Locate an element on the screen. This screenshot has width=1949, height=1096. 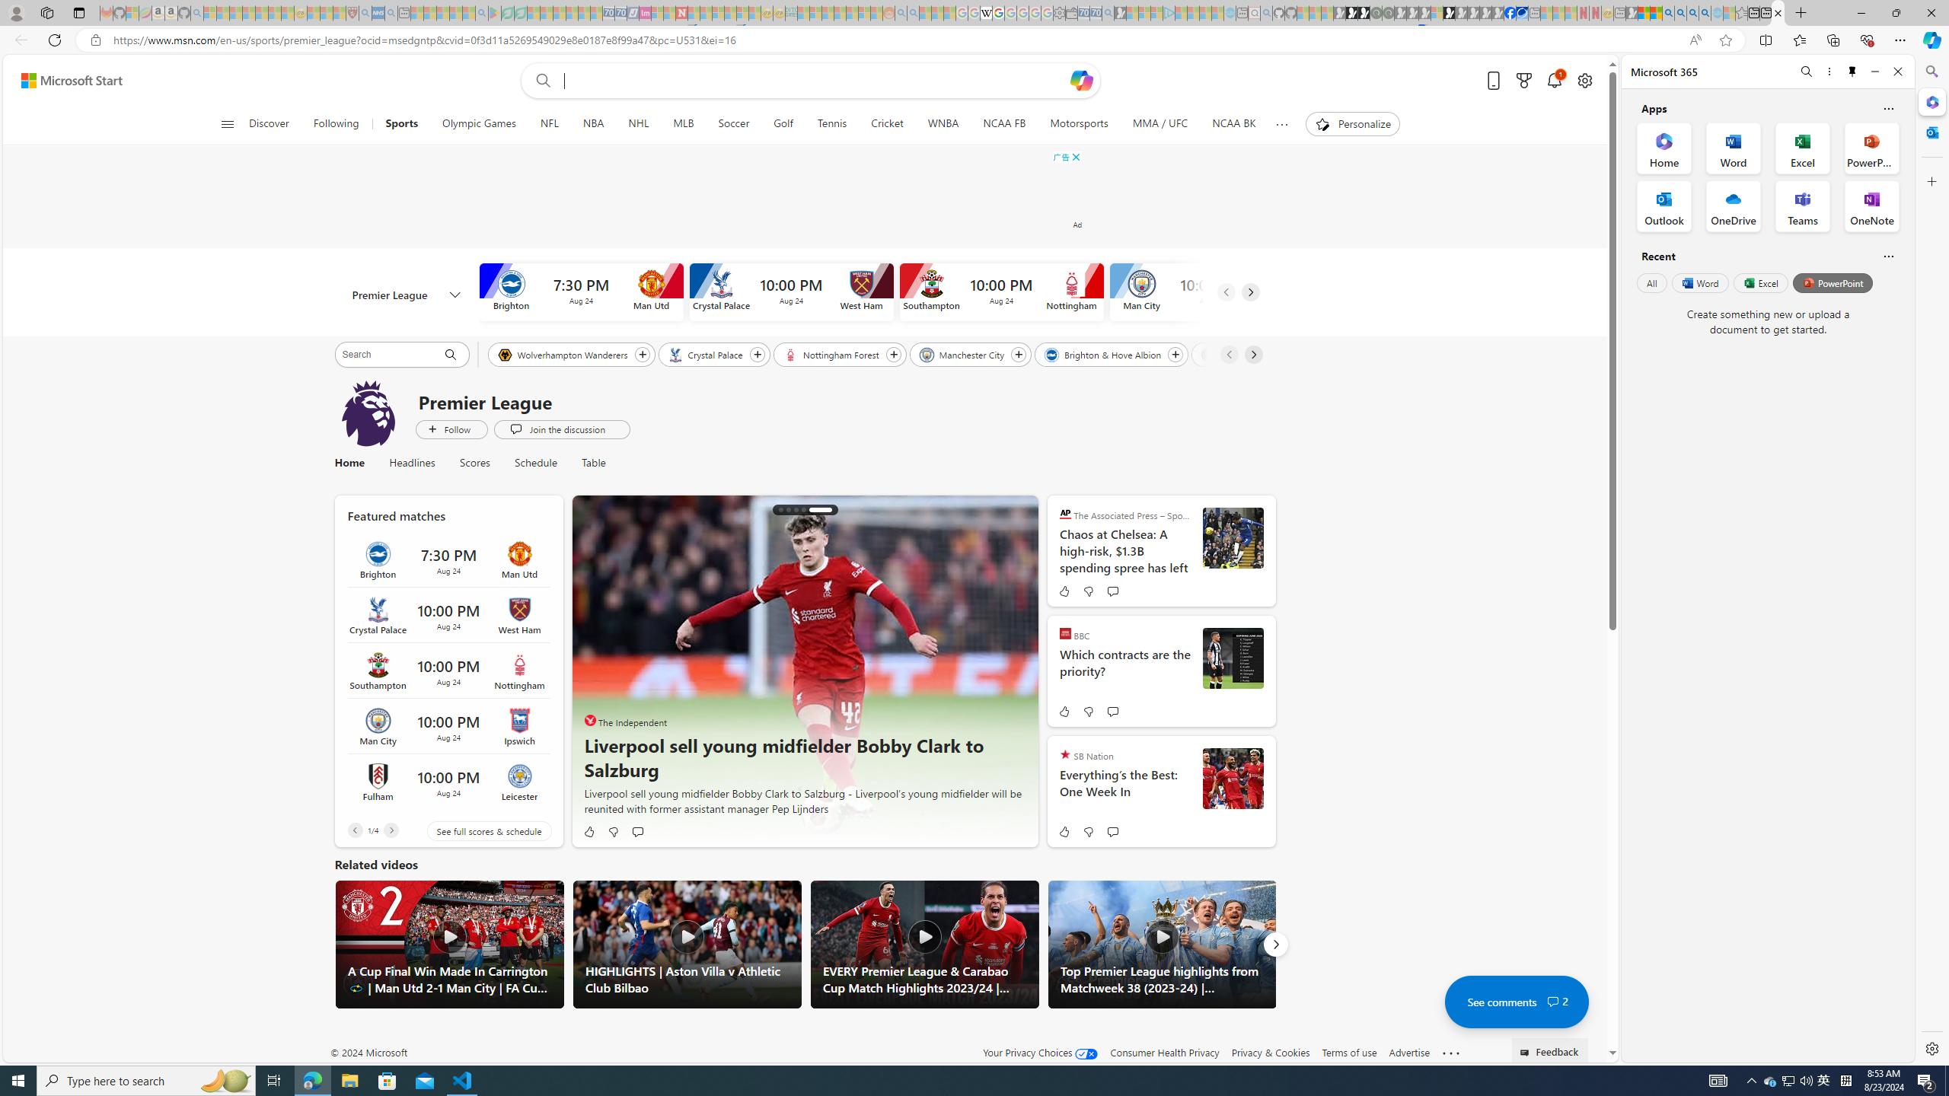
Nordace | Facebook is located at coordinates (1509, 13).